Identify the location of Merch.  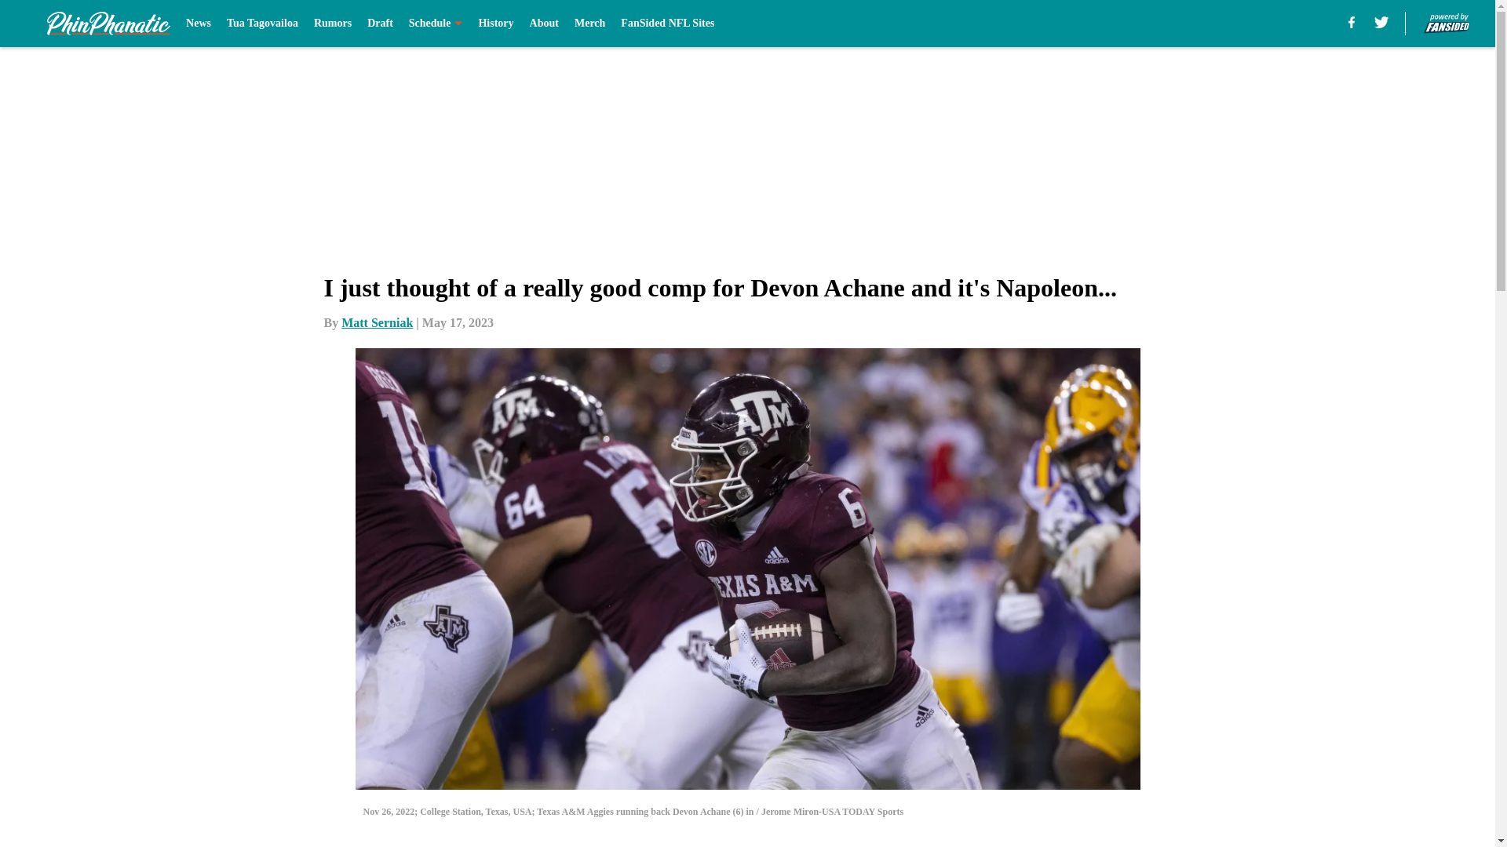
(589, 24).